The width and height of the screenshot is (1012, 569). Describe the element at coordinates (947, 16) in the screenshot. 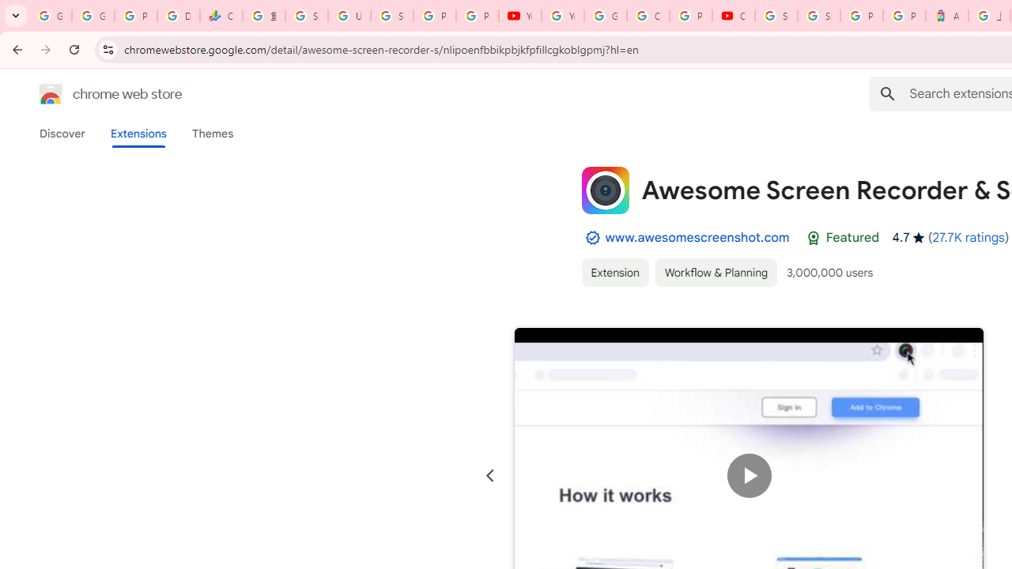

I see `Atour Hotel - Google hotels` at that location.